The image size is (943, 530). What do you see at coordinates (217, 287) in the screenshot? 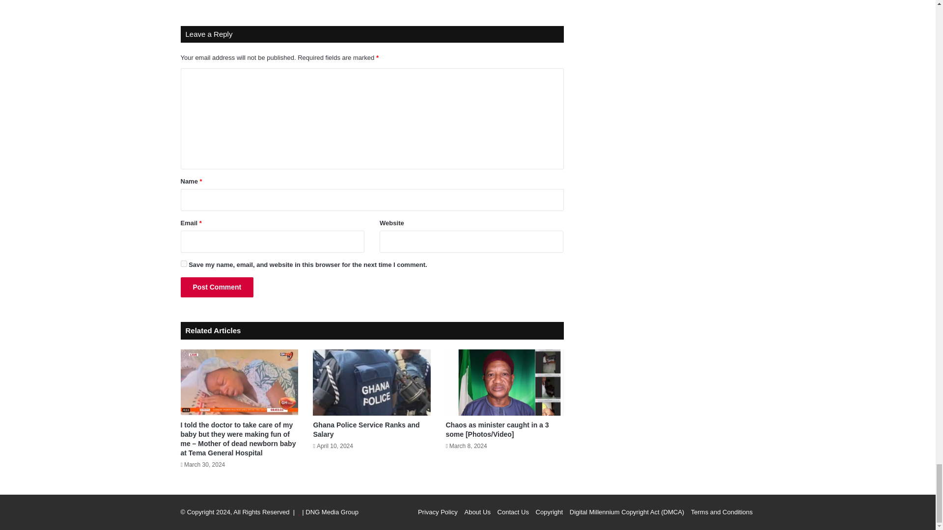
I see `Post Comment` at bounding box center [217, 287].